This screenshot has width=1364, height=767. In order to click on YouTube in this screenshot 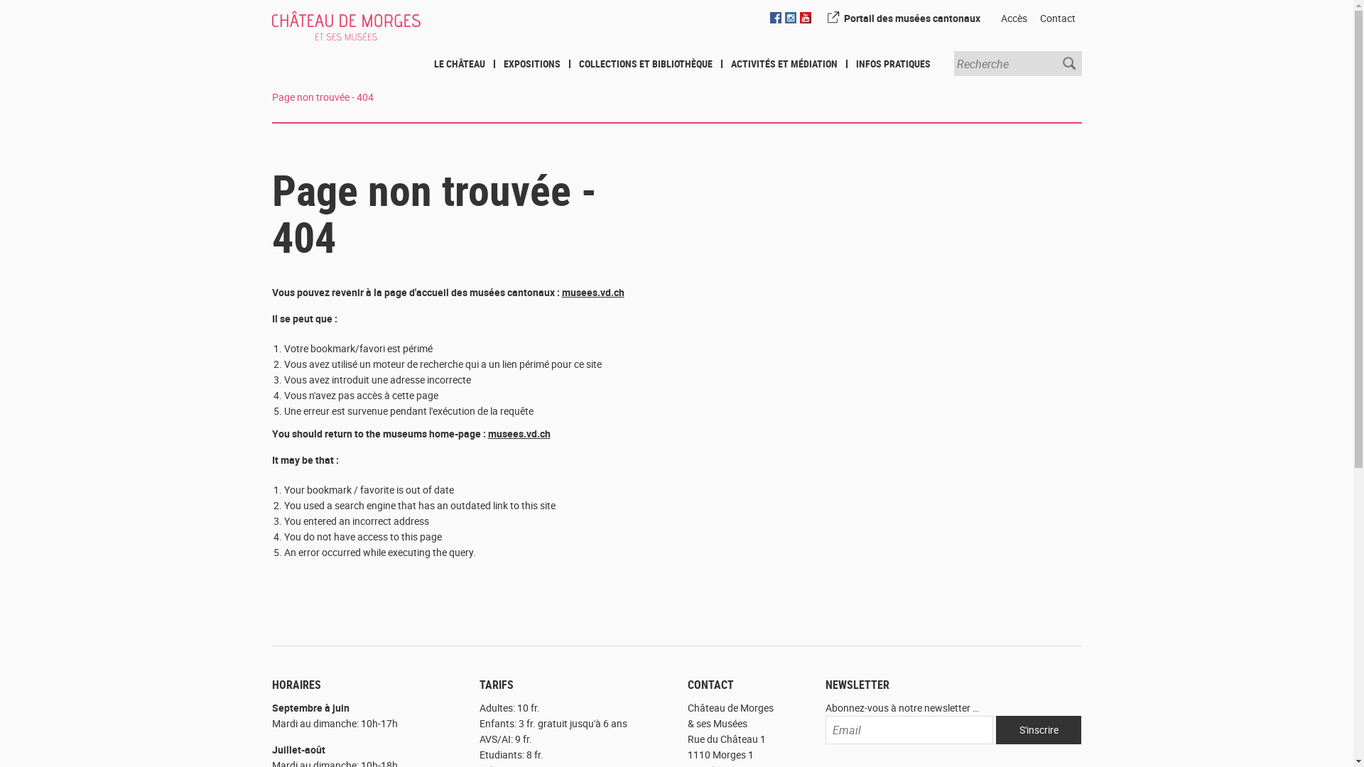, I will do `click(806, 18)`.